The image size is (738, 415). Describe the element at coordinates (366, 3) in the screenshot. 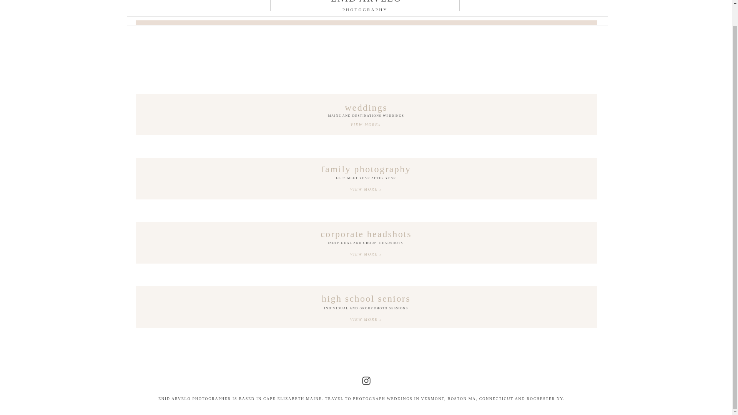

I see `ENID ARVELO` at that location.